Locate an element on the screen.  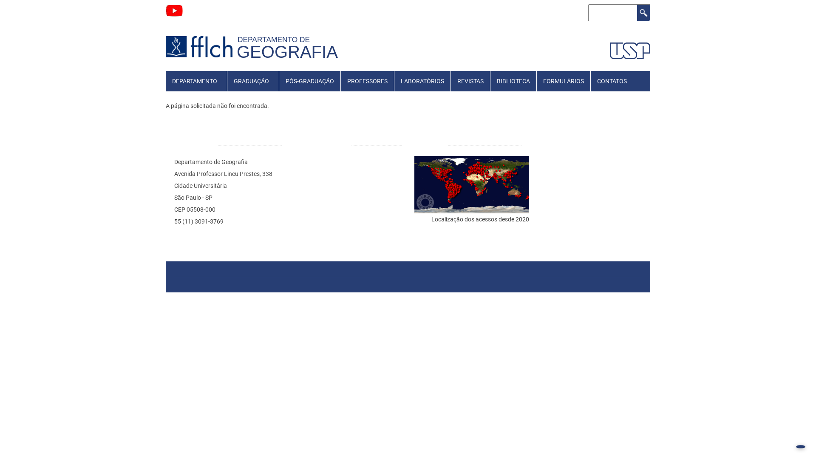
Back to Top is located at coordinates (801, 447).